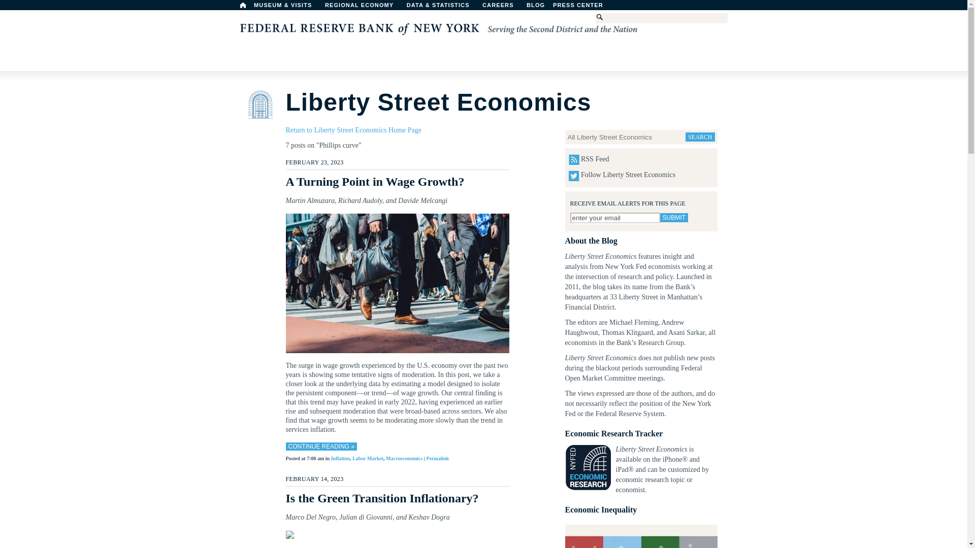 This screenshot has width=975, height=548. What do you see at coordinates (583, 8) in the screenshot?
I see `PRESS CENTER` at bounding box center [583, 8].